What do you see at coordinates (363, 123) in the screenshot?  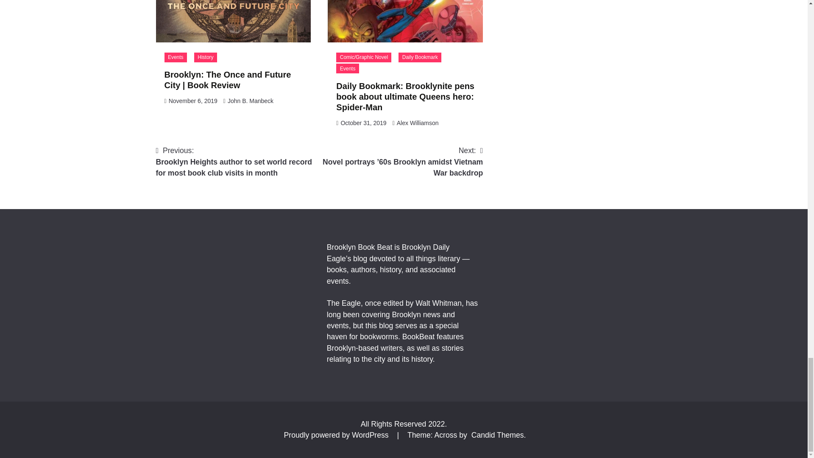 I see `October 31, 2019` at bounding box center [363, 123].